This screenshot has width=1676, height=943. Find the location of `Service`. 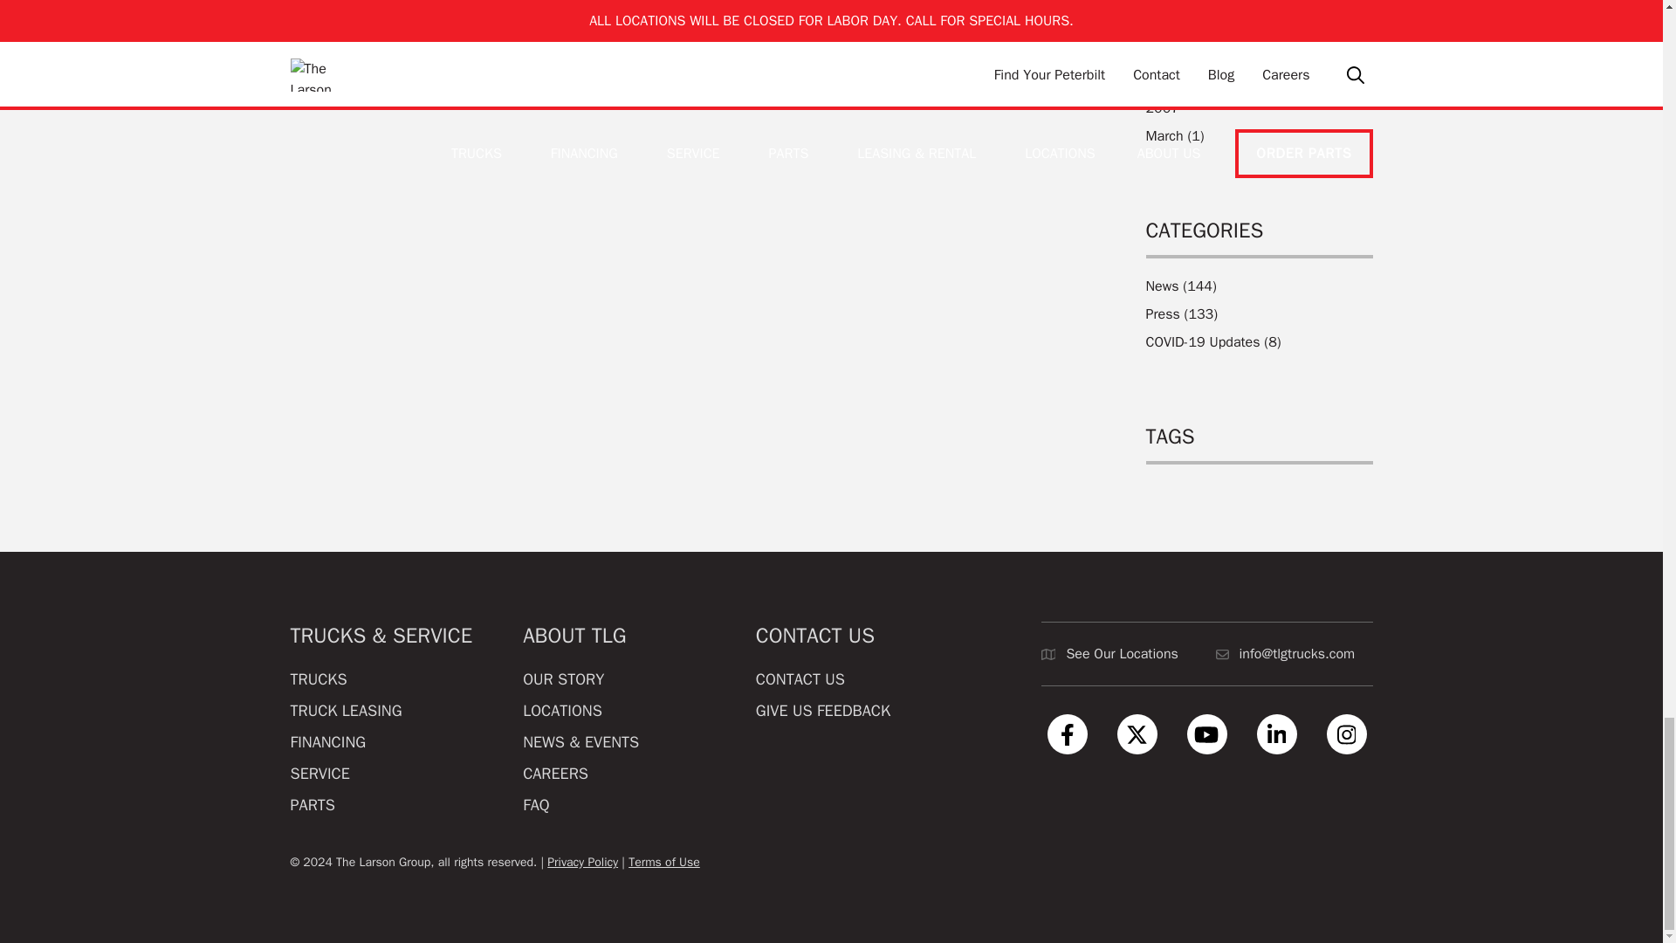

Service is located at coordinates (319, 774).